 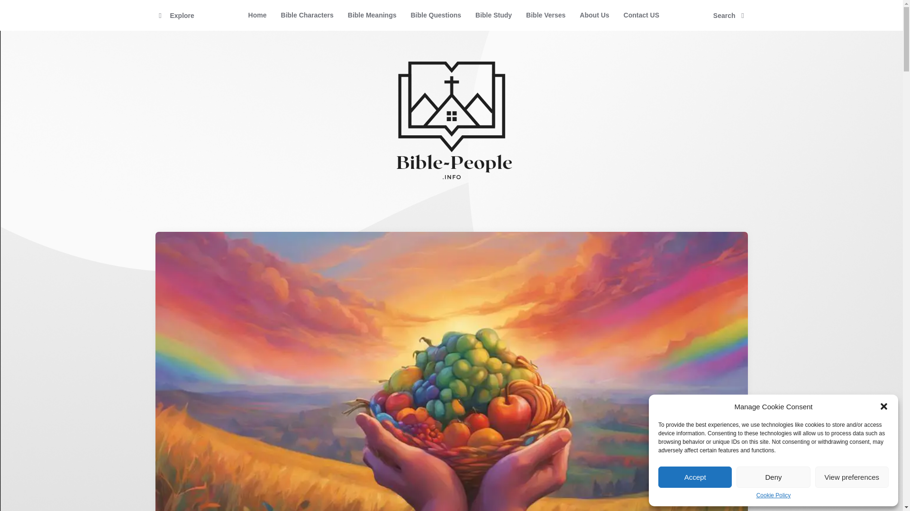 I want to click on Bible Questions, so click(x=436, y=15).